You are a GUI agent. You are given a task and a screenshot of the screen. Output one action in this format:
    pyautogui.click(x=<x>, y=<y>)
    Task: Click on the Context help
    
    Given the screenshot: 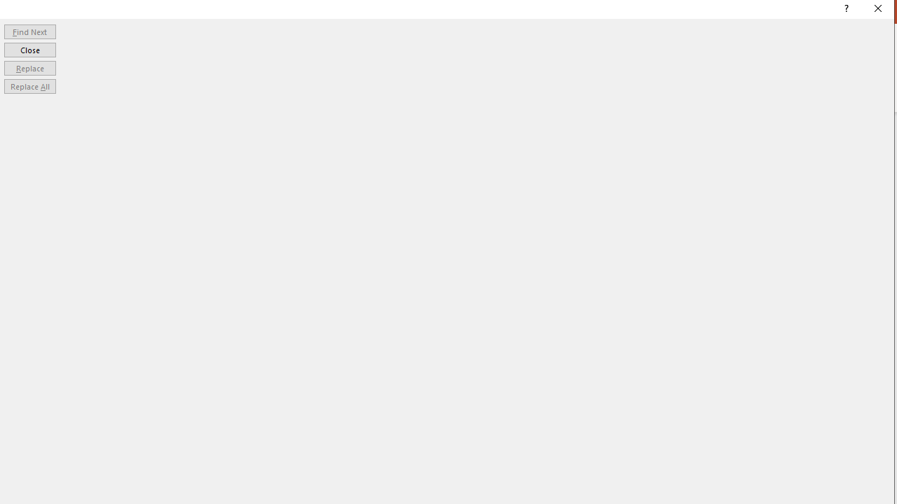 What is the action you would take?
    pyautogui.click(x=845, y=10)
    